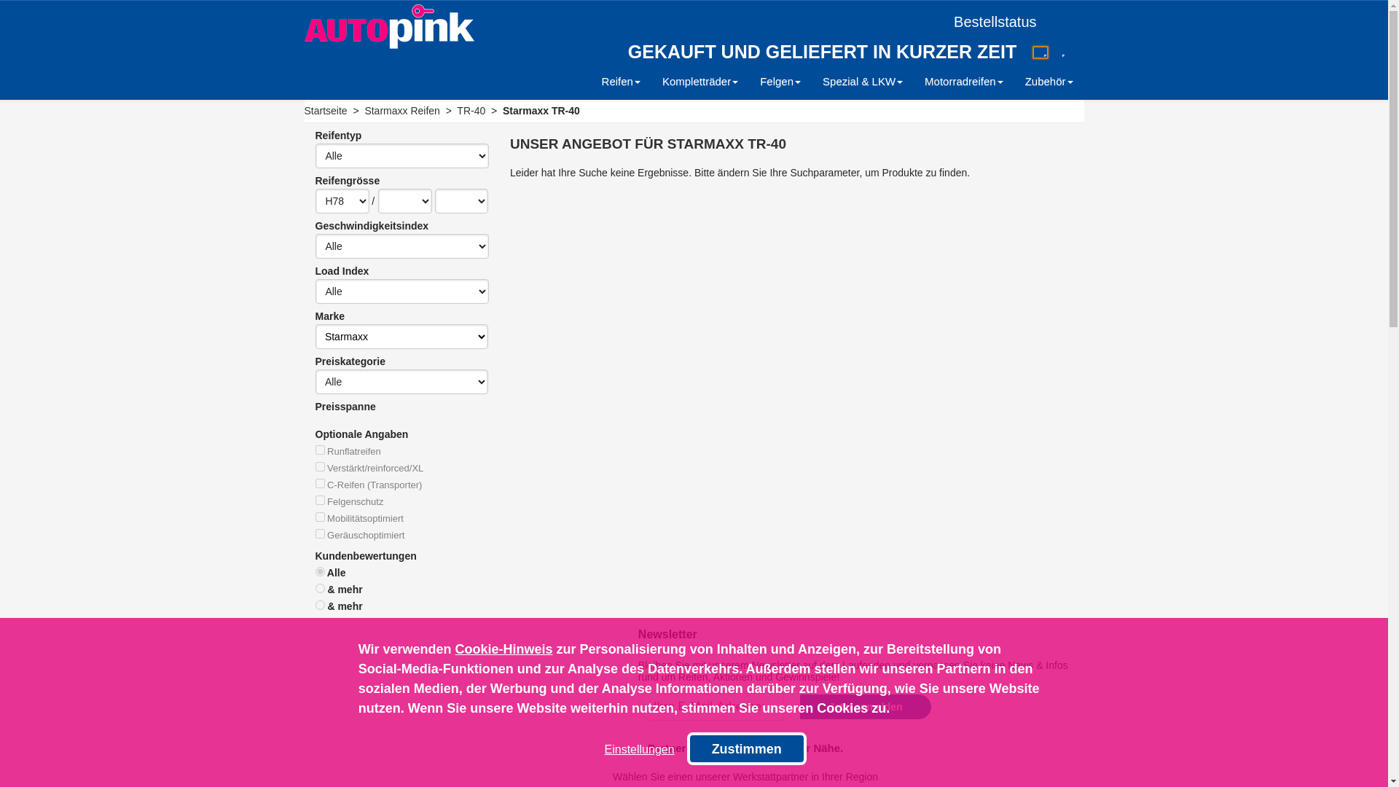 The image size is (1399, 787). I want to click on Startseite, so click(326, 111).